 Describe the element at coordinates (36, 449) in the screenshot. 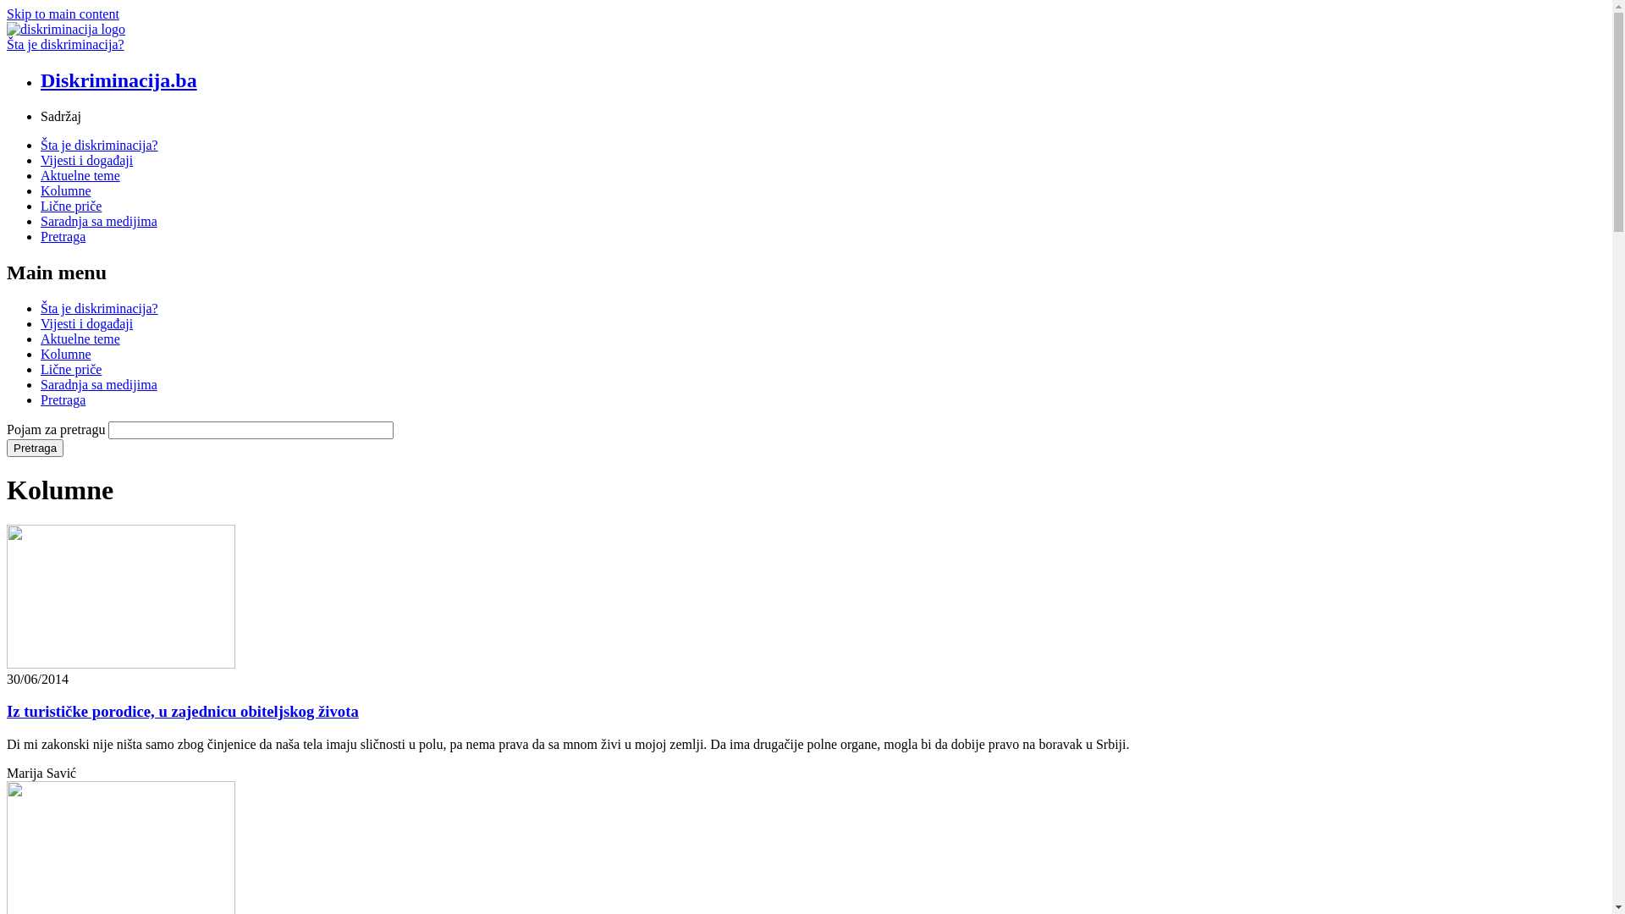

I see `Pretraga` at that location.